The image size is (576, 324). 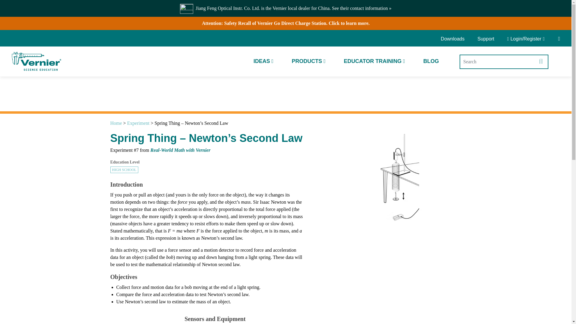 I want to click on Vernier, so click(x=36, y=61).